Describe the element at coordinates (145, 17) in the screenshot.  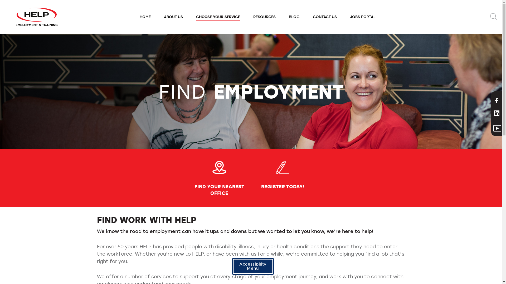
I see `HOME` at that location.